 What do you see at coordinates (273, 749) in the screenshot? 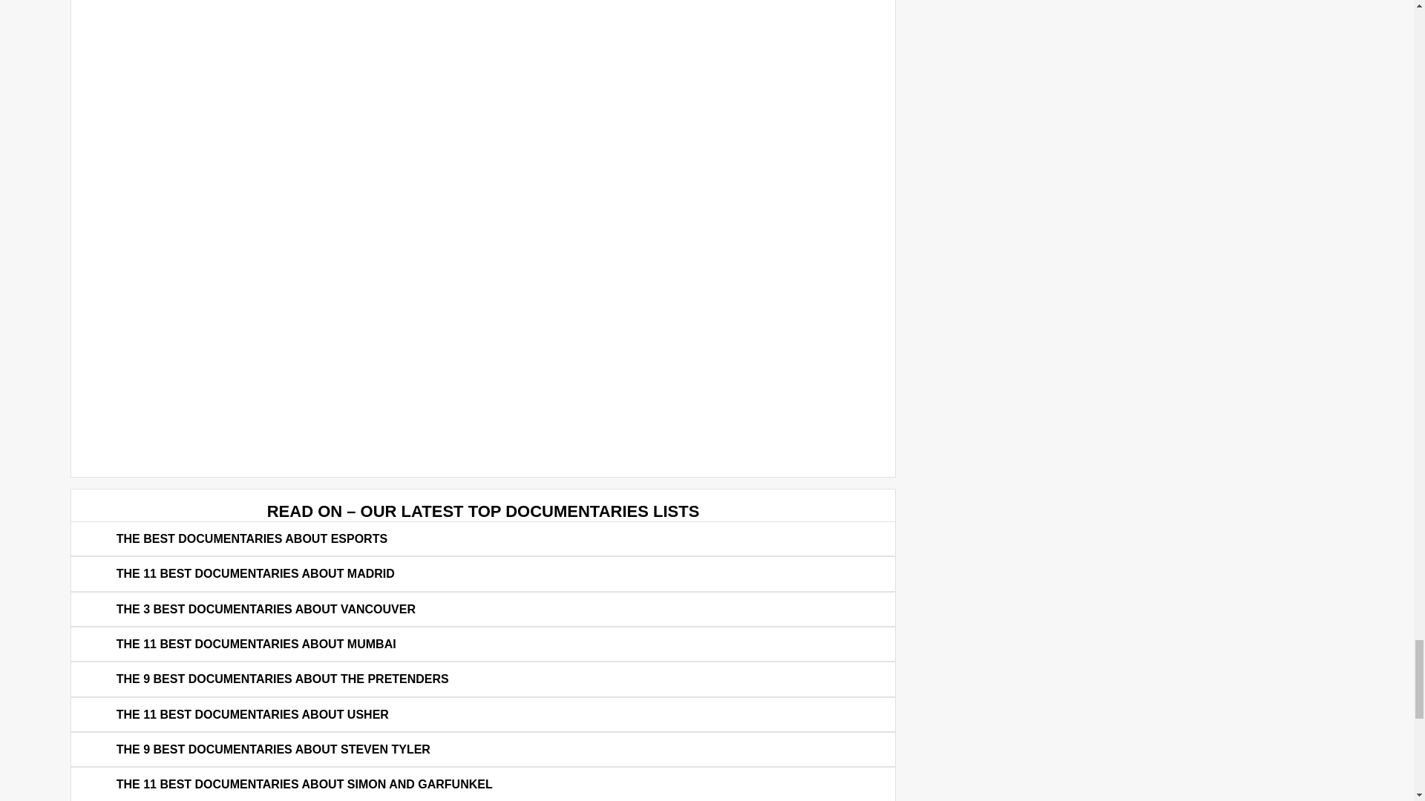
I see `THE 9 BEST DOCUMENTARIES ABOUT STEVEN TYLER` at bounding box center [273, 749].